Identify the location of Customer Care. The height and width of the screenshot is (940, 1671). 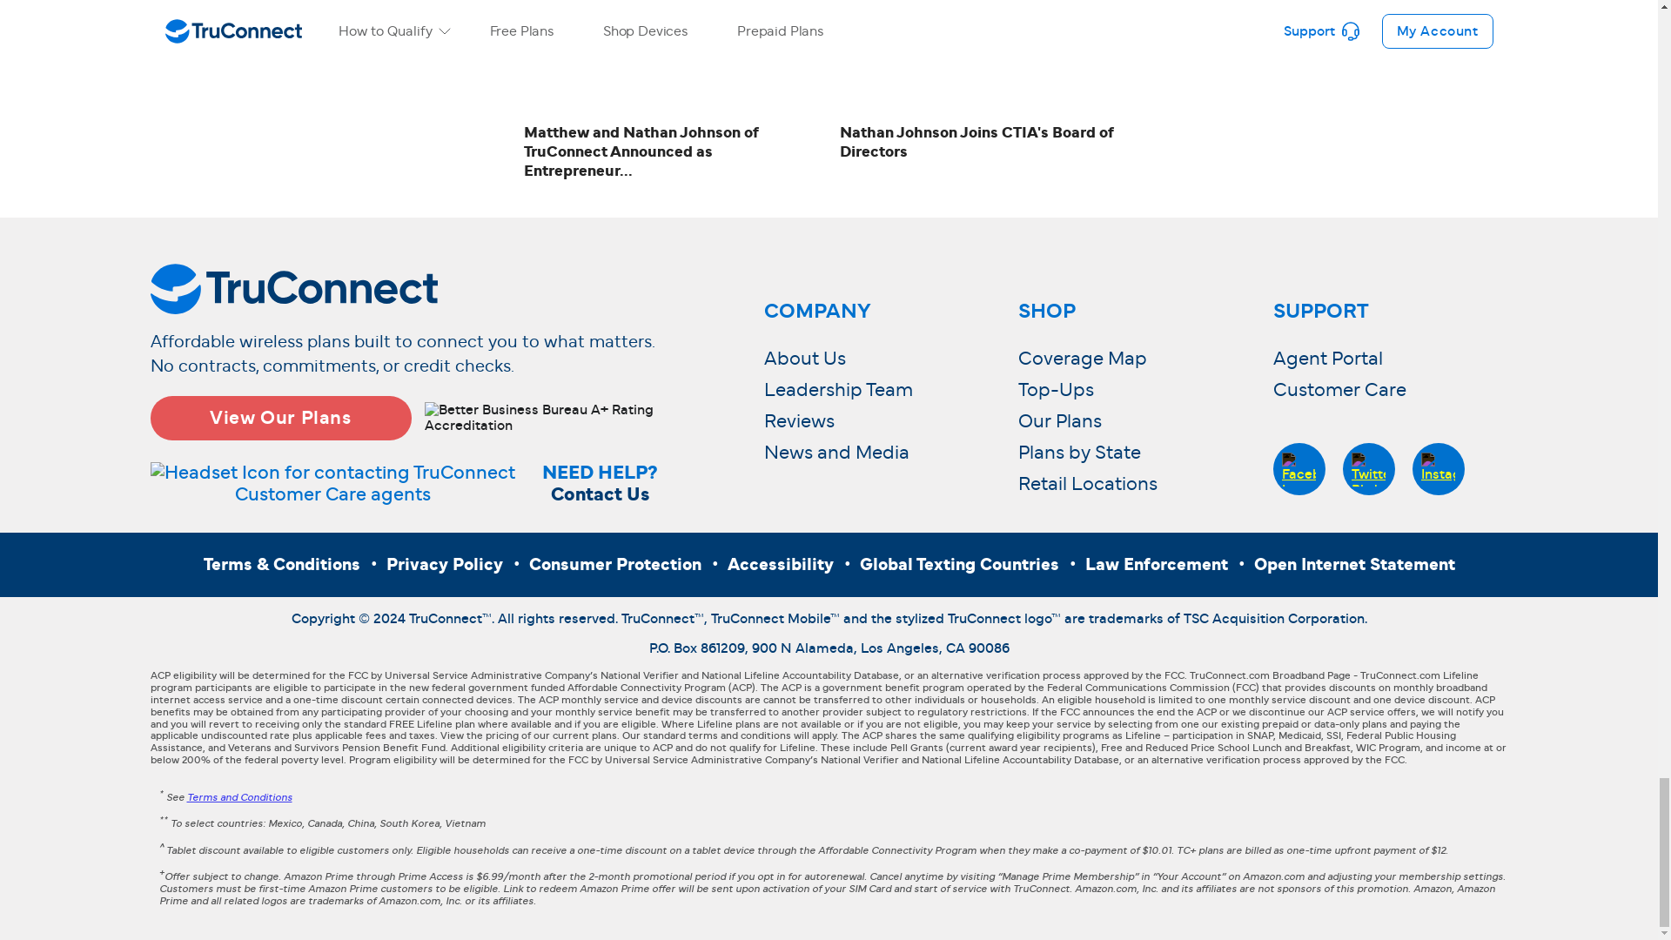
(1339, 390).